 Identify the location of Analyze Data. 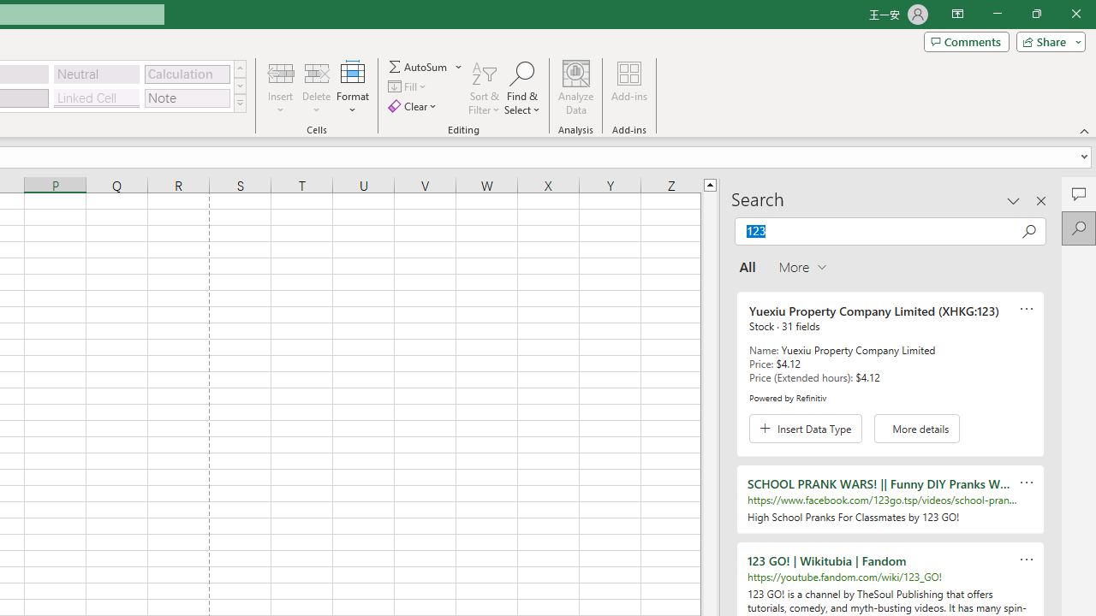
(576, 87).